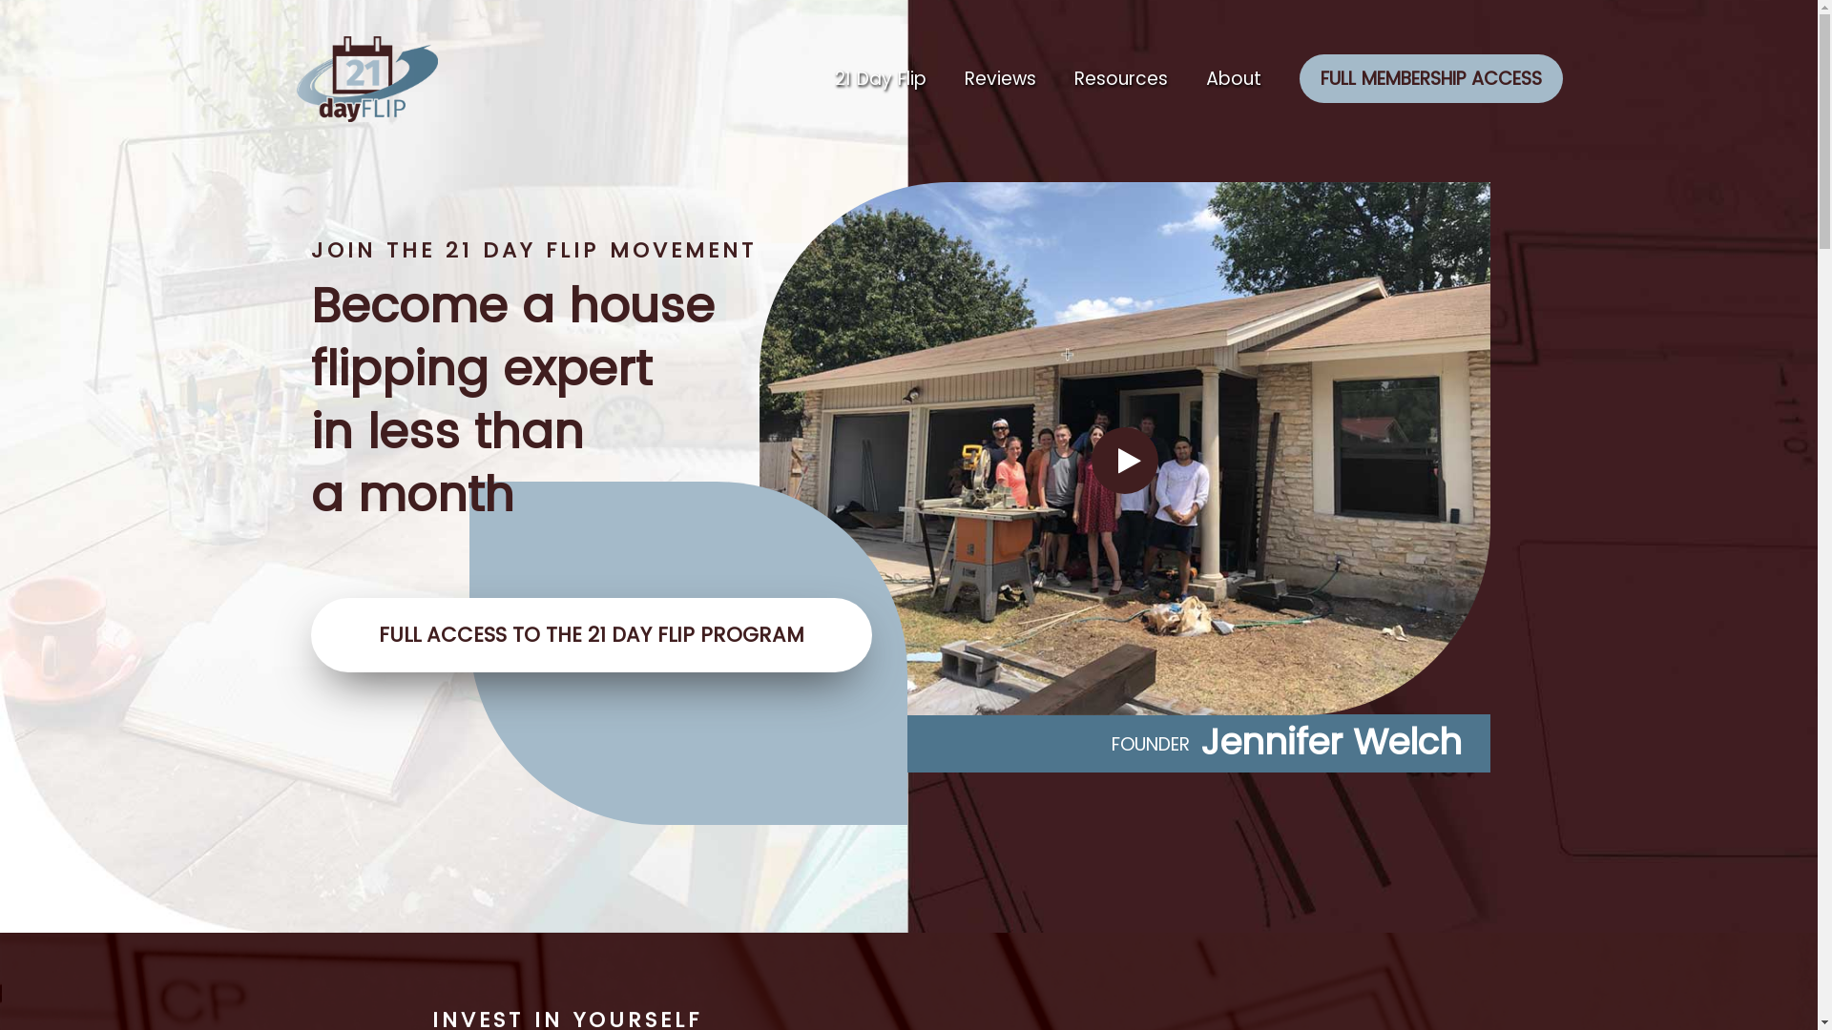 Image resolution: width=1832 pixels, height=1030 pixels. Describe the element at coordinates (592, 634) in the screenshot. I see `FULL ACCESS TO THE 21 DAY FLIP PROGRAM` at that location.